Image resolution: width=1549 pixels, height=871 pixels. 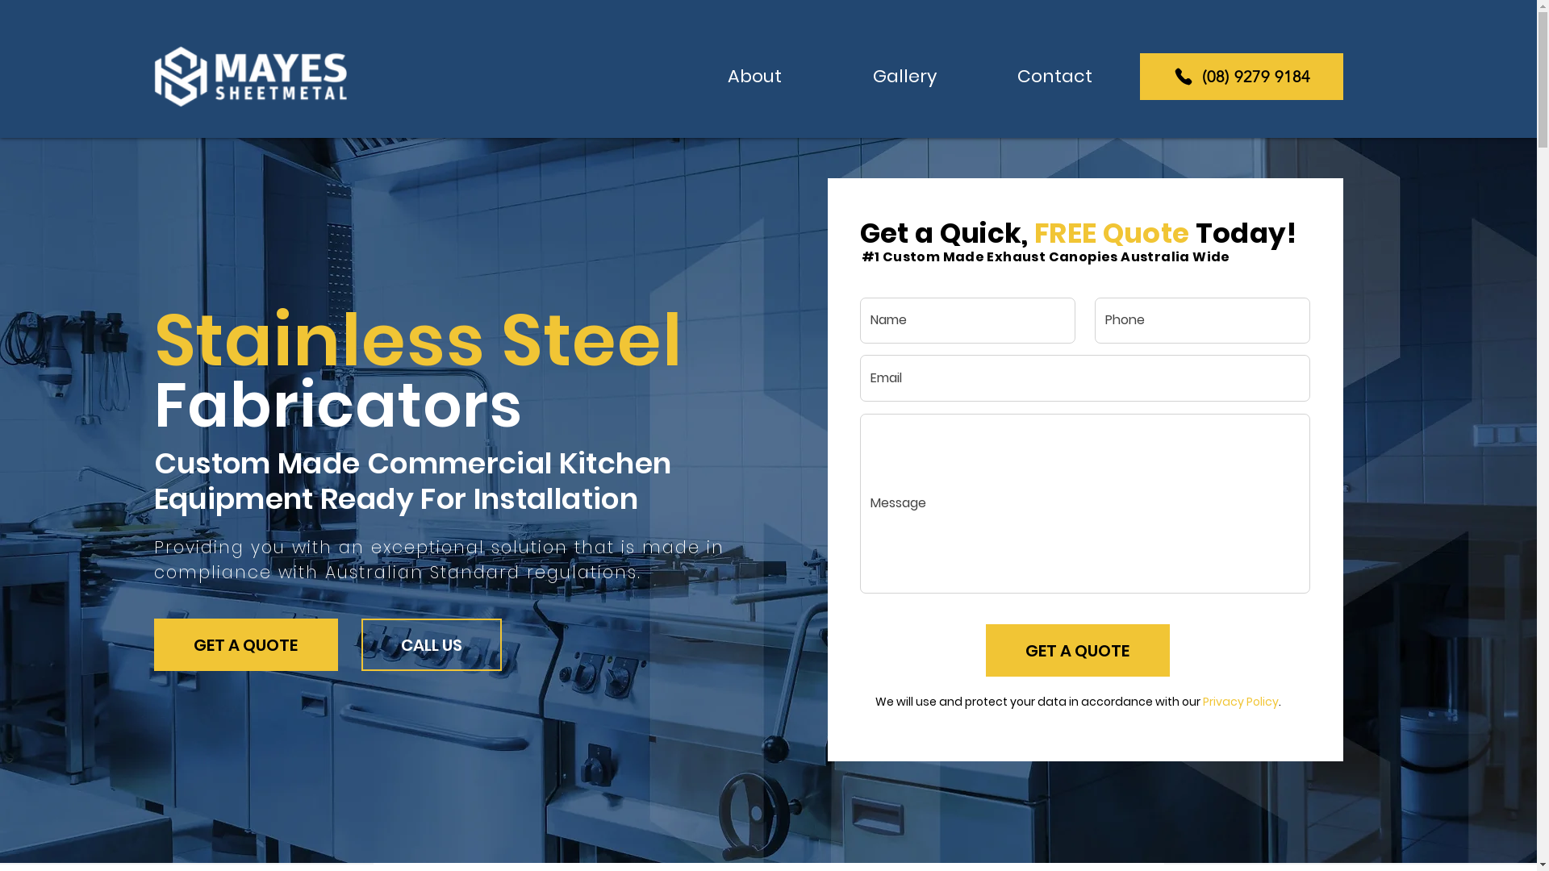 I want to click on GET A QUOTE, so click(x=1078, y=650).